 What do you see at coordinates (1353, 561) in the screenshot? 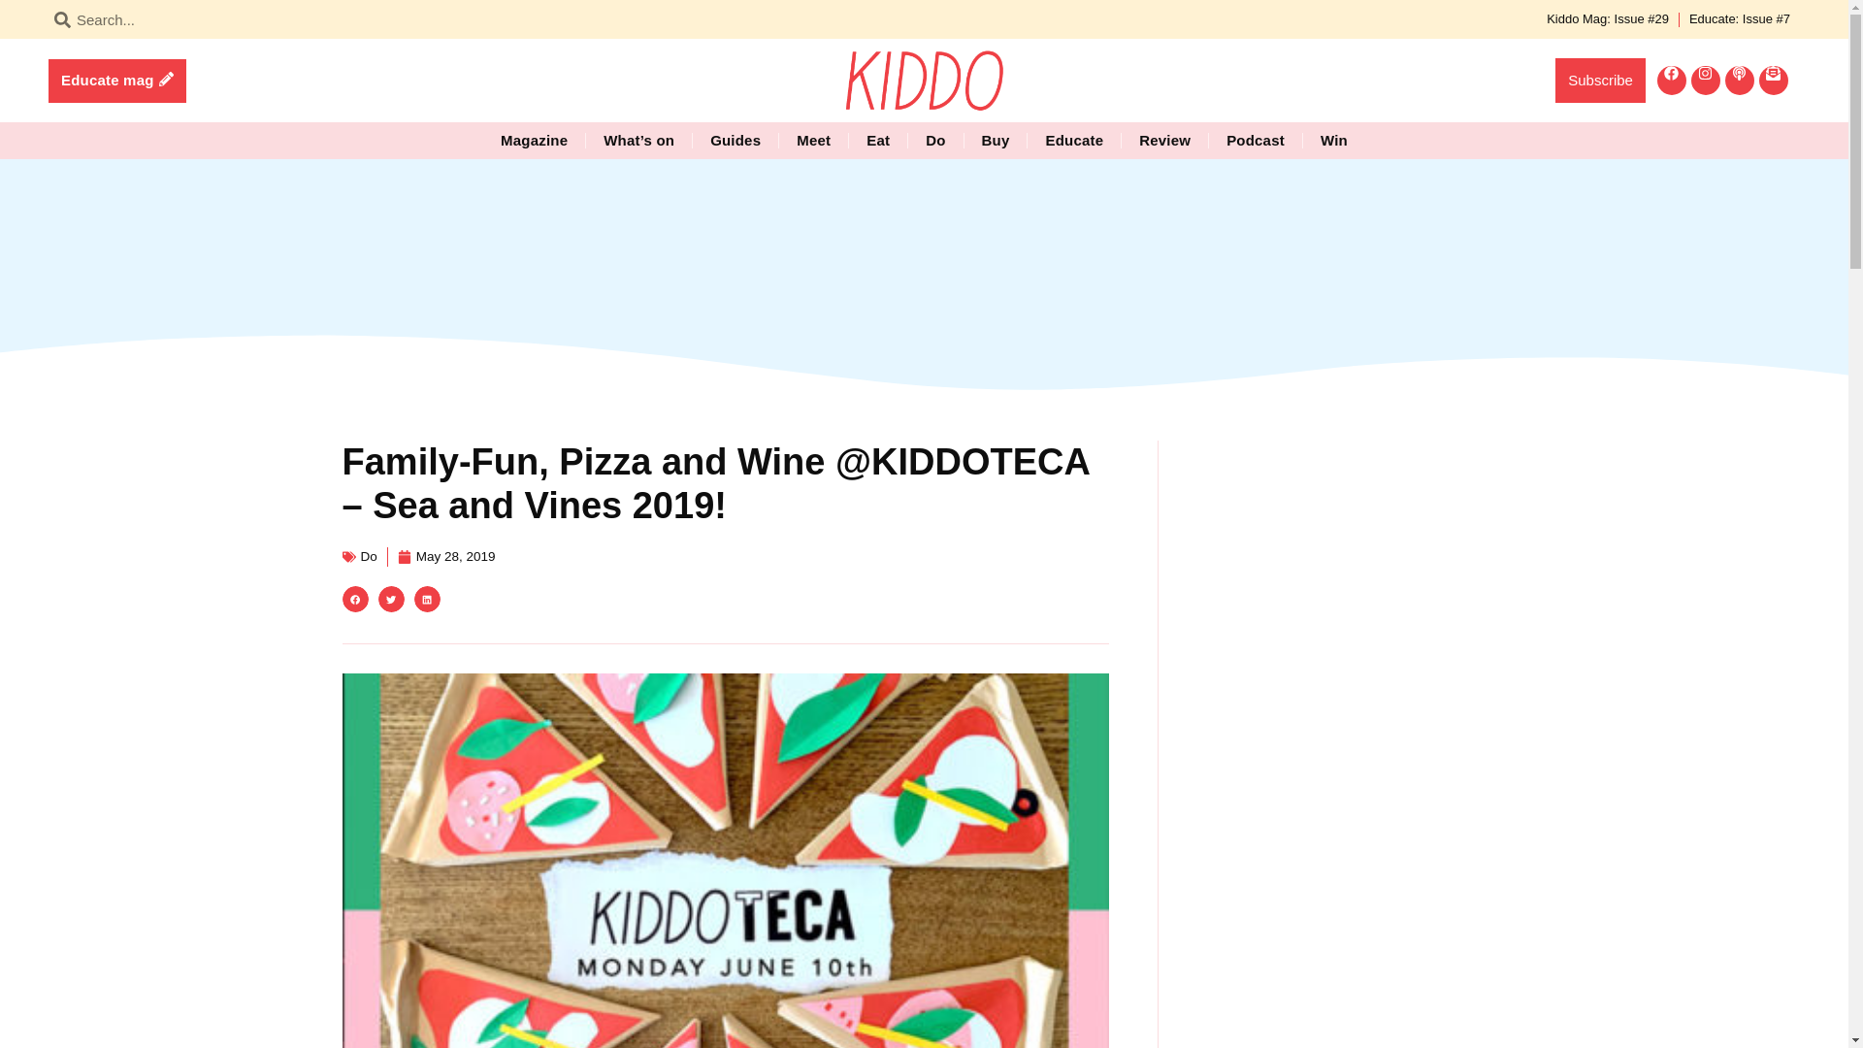
I see `3rd party ad content` at bounding box center [1353, 561].